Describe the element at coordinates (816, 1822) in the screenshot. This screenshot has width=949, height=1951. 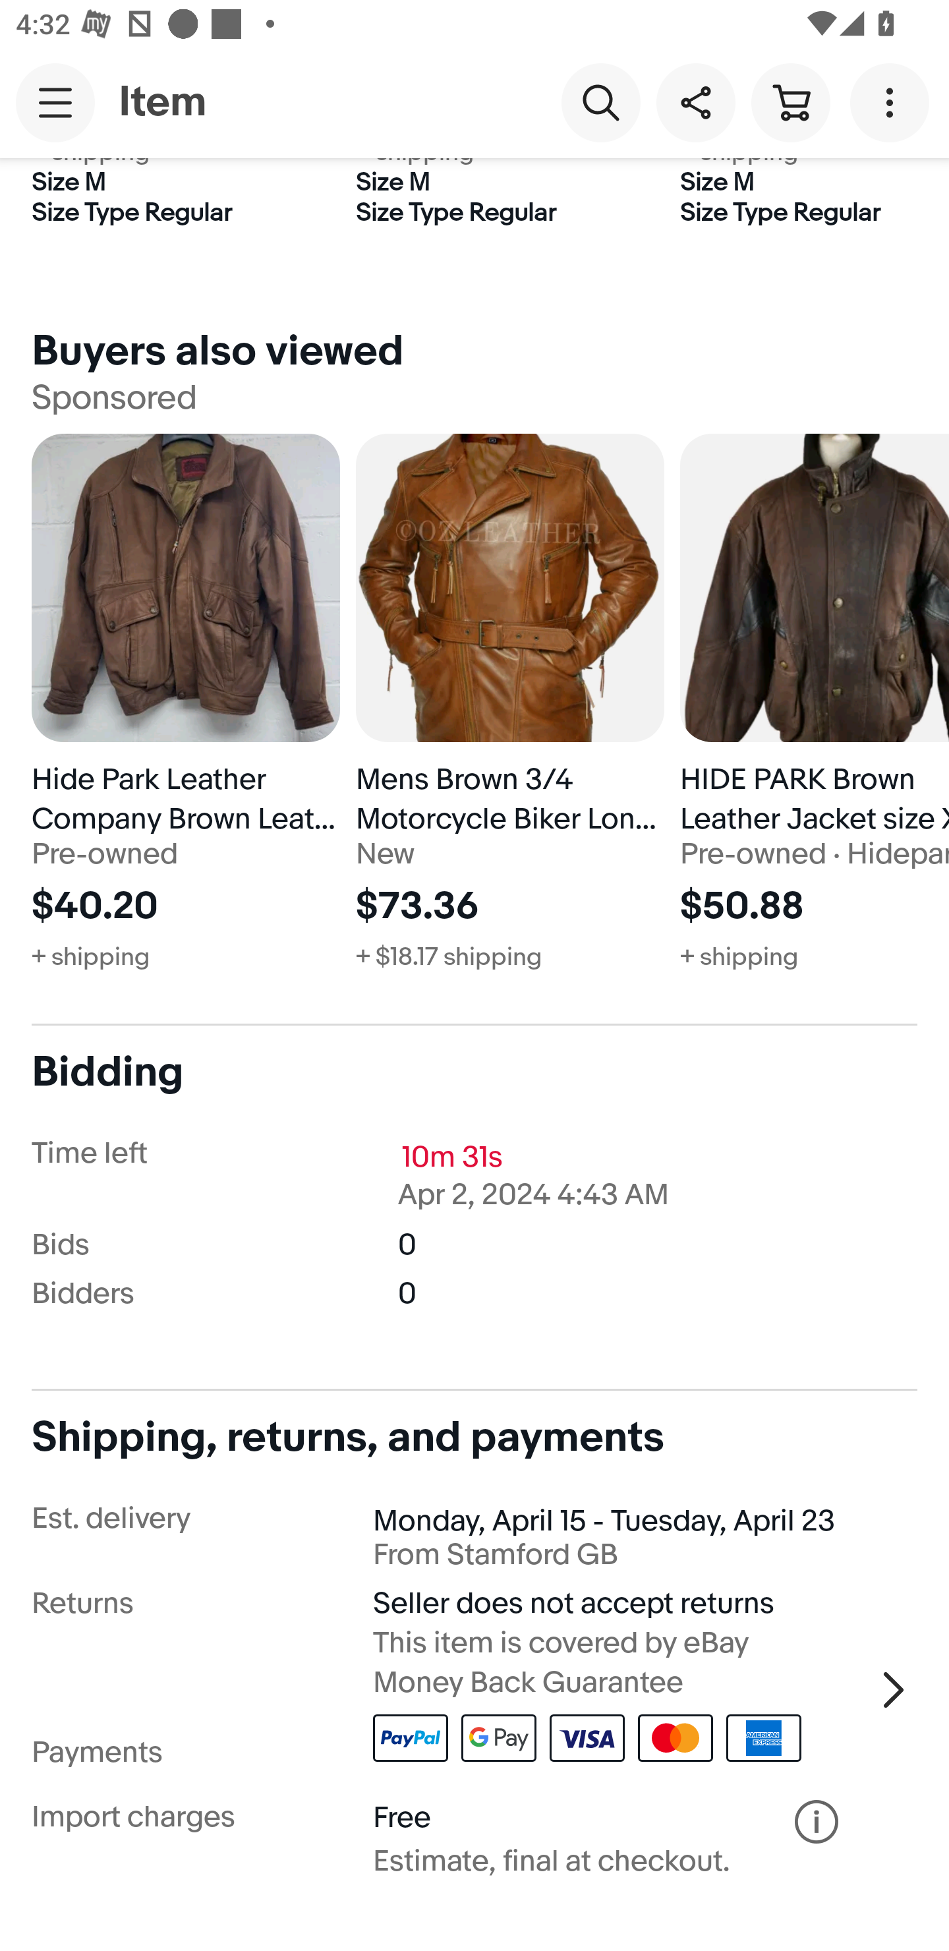
I see `Terms and conditions - Import charges` at that location.